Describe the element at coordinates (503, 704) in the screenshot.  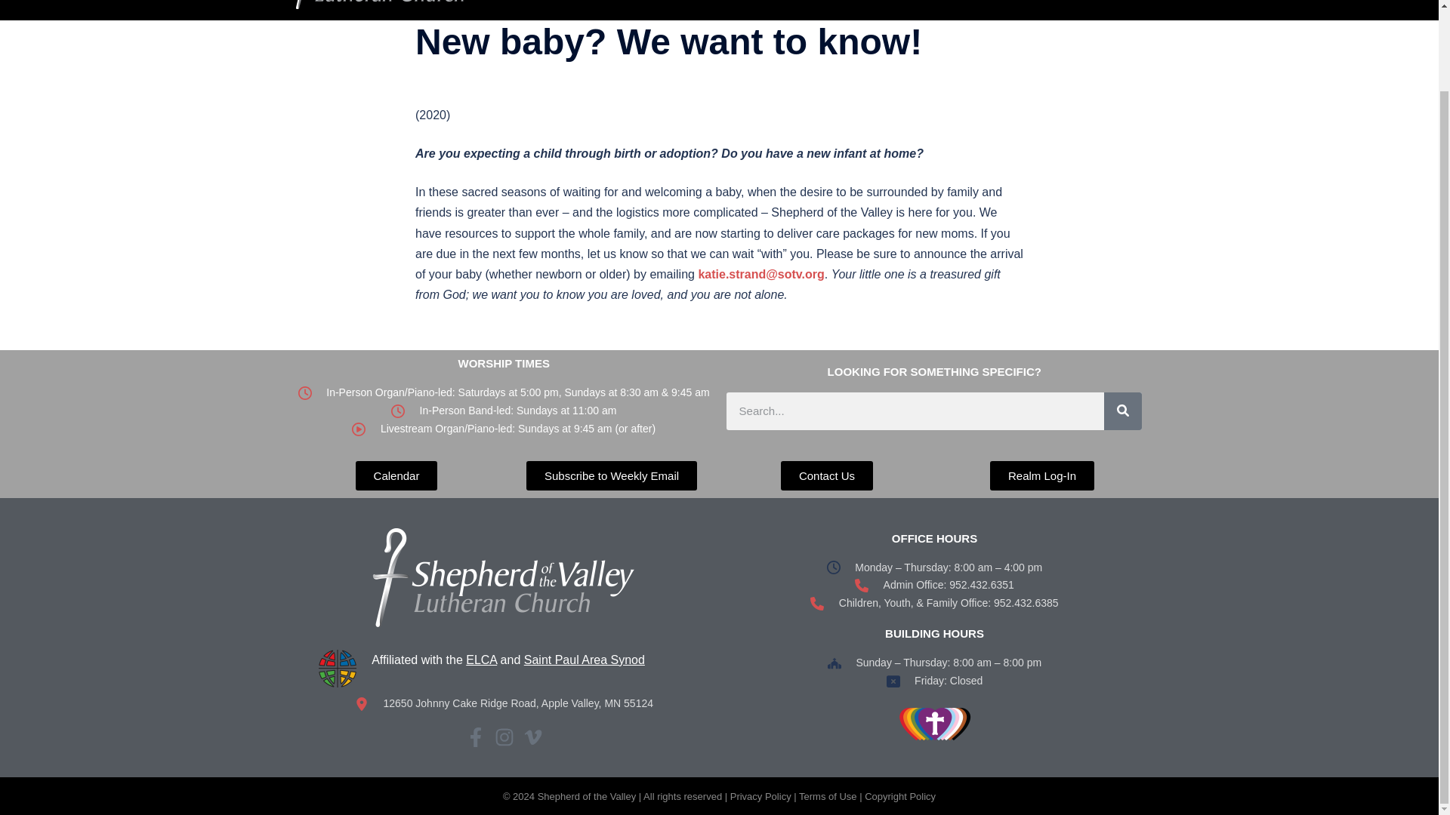
I see `12650 Johnny Cake Ridge Road, Apple Valley, MN 55124` at that location.